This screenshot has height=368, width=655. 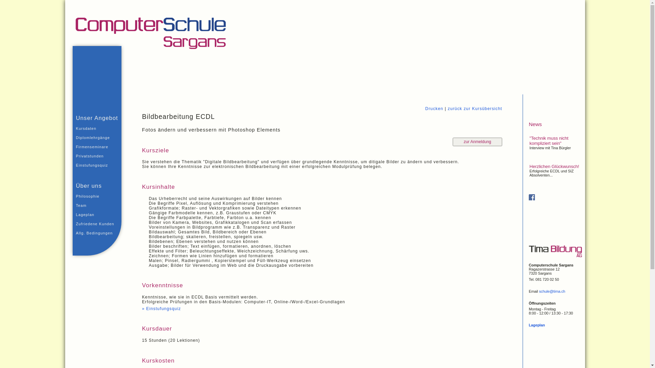 What do you see at coordinates (96, 215) in the screenshot?
I see `Lageplan` at bounding box center [96, 215].